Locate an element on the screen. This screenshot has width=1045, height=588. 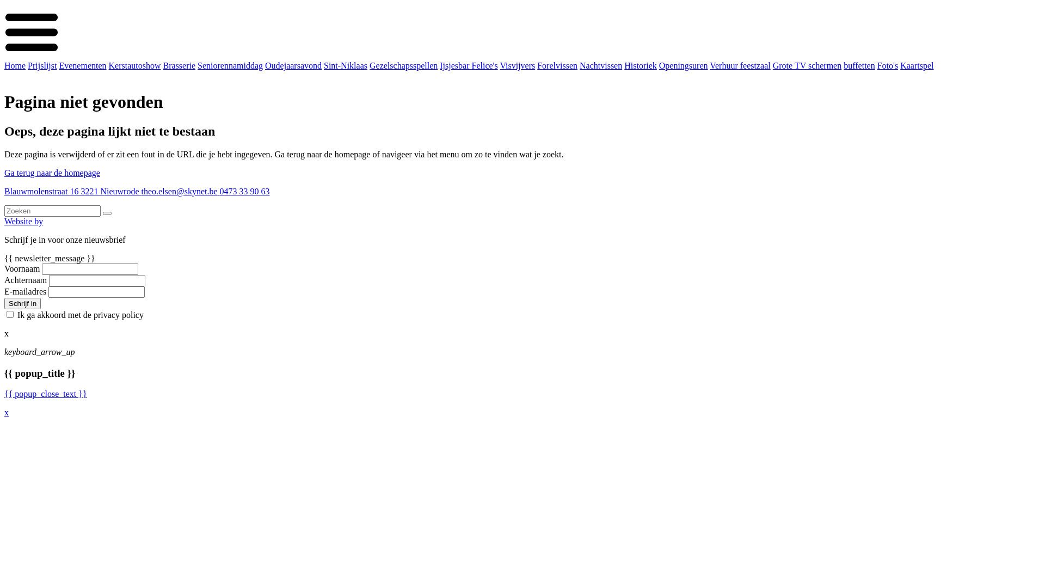
Foto's is located at coordinates (888, 65).